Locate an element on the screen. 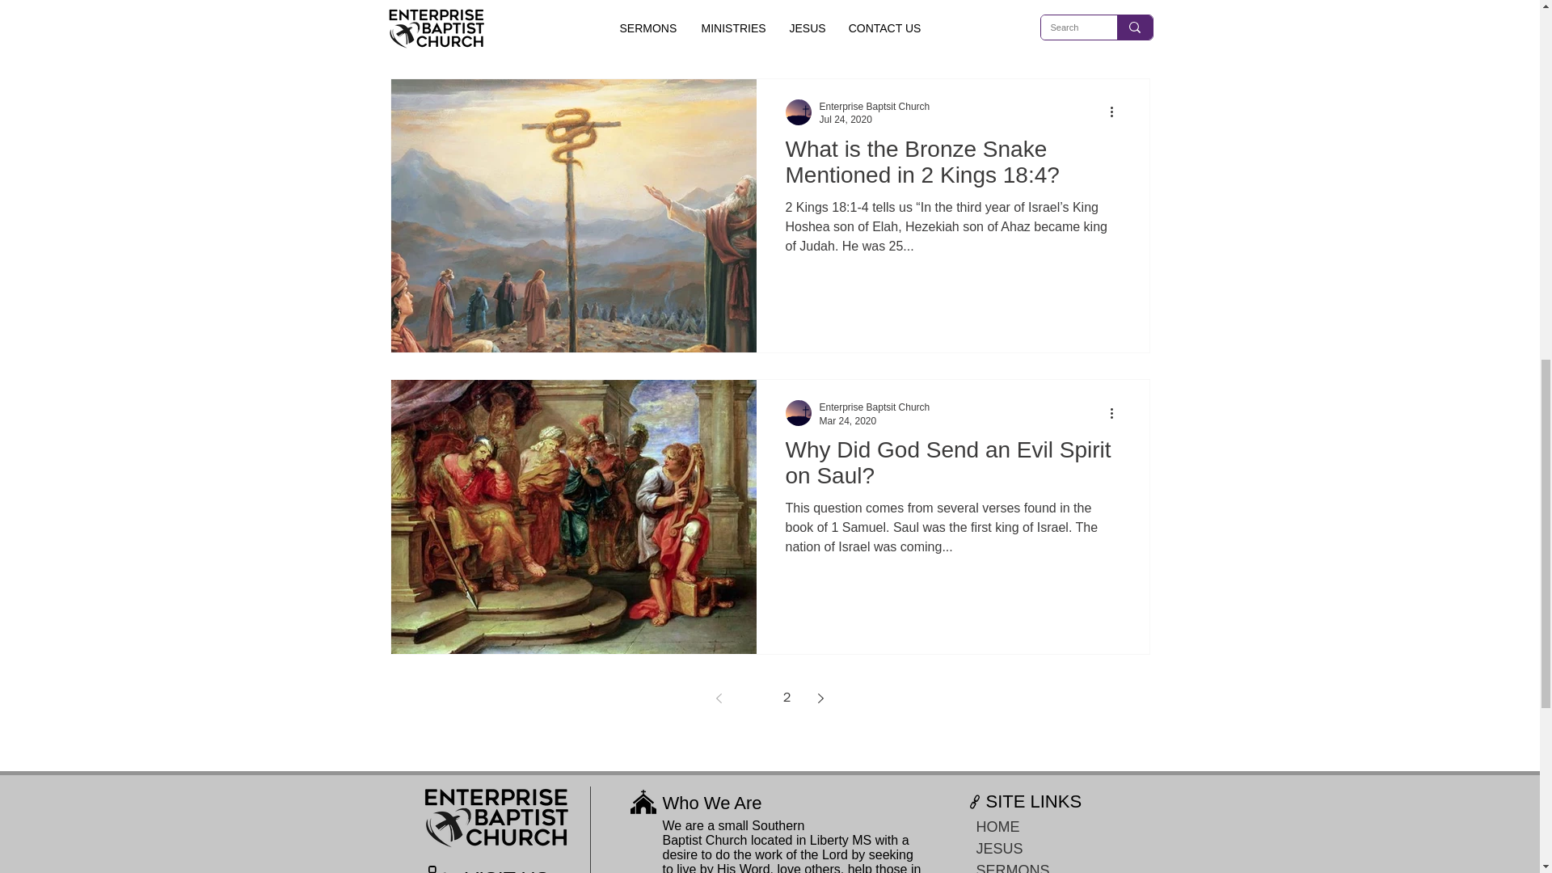 This screenshot has height=873, width=1552. Mar 24, 2020 is located at coordinates (847, 421).